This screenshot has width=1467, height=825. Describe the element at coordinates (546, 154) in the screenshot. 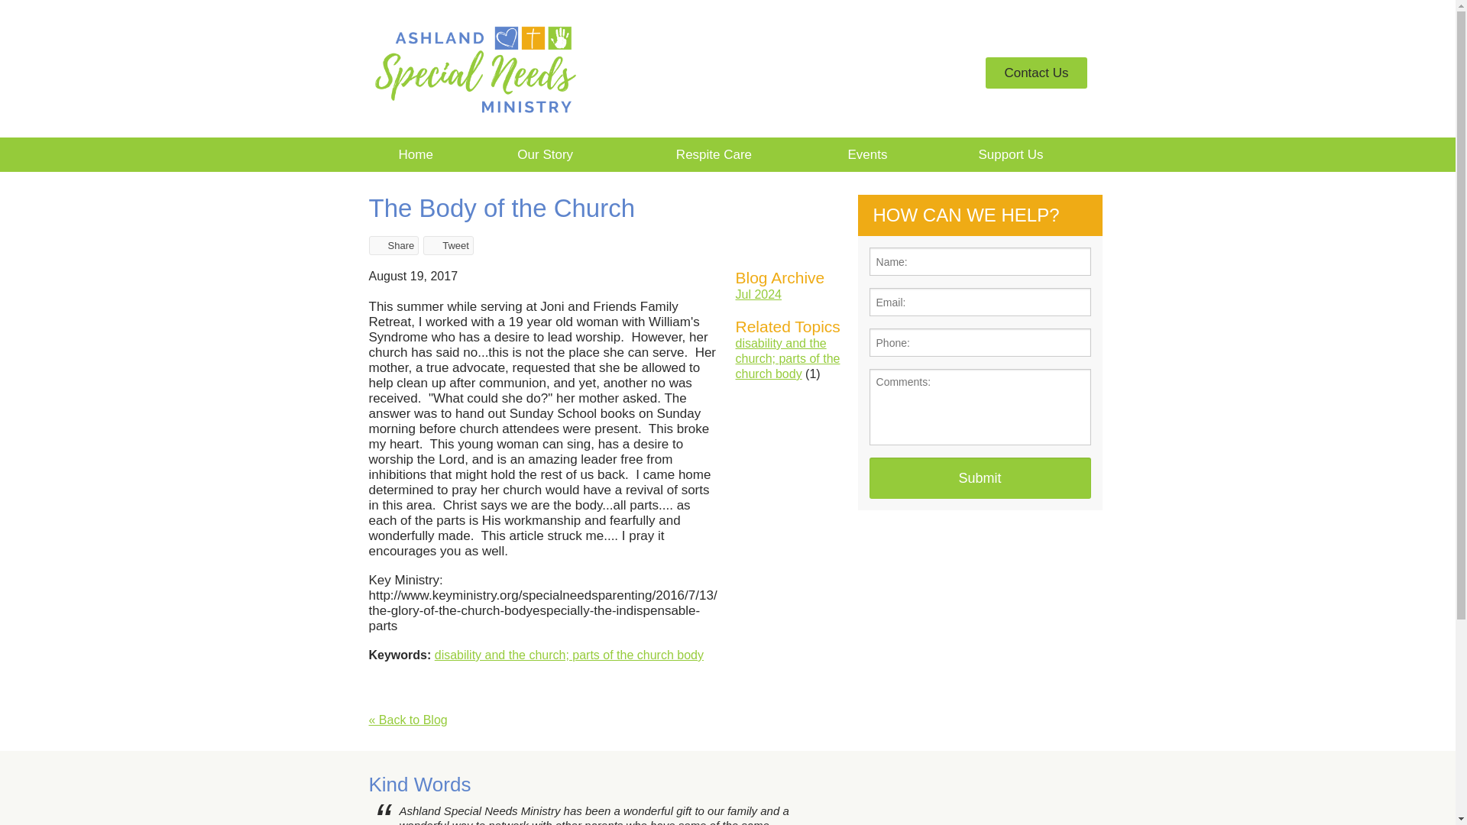

I see `Our Story` at that location.